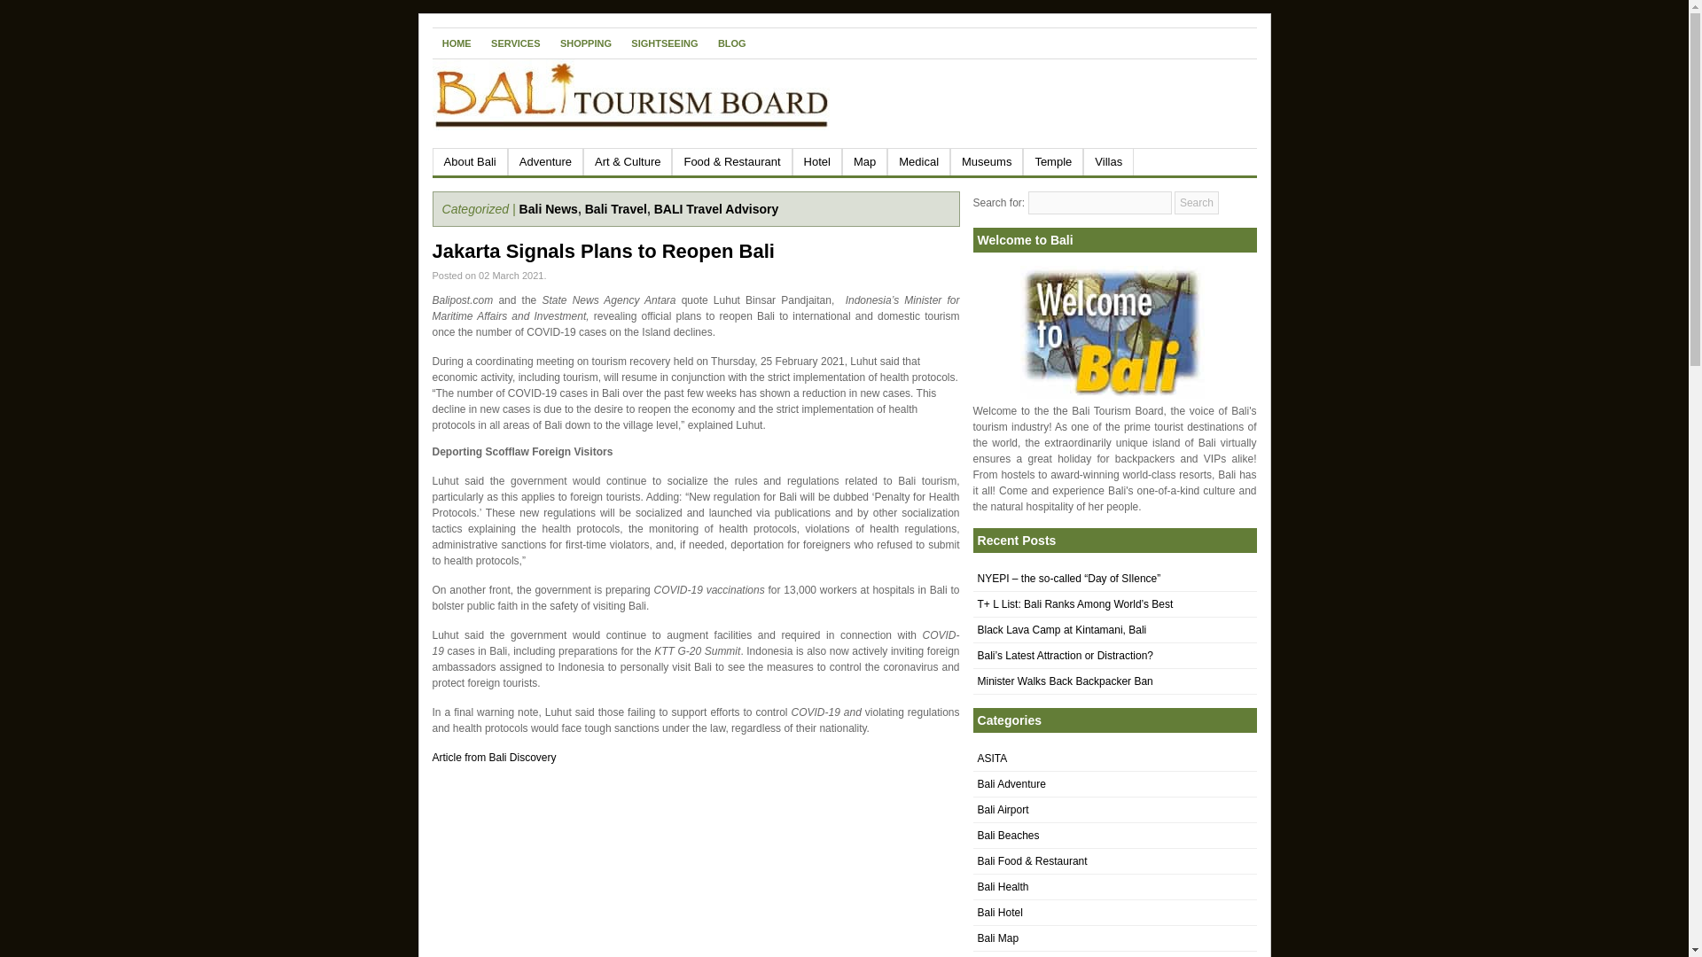 The image size is (1702, 957). Describe the element at coordinates (1196, 202) in the screenshot. I see `Search` at that location.